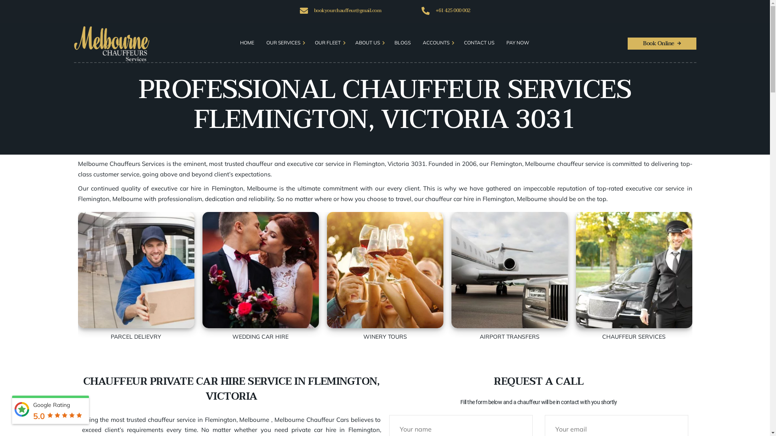  I want to click on PARCEL DELIEVRY, so click(136, 277).